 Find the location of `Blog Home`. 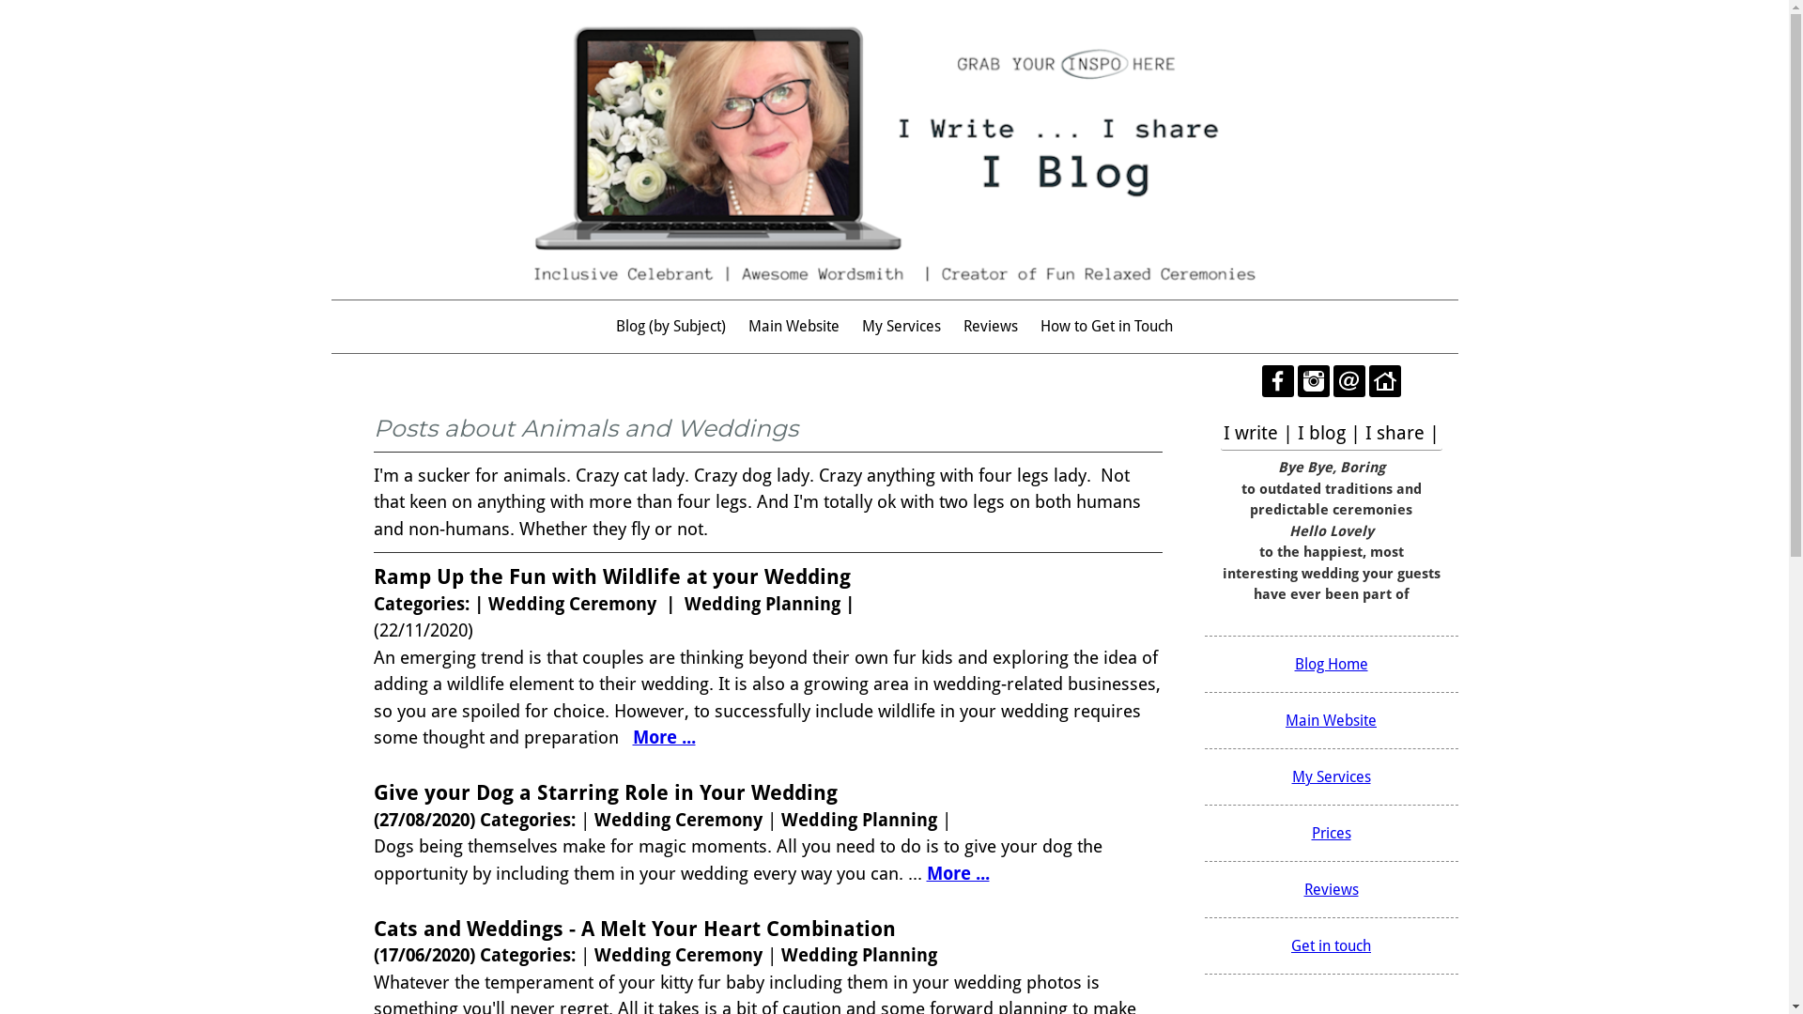

Blog Home is located at coordinates (1331, 665).